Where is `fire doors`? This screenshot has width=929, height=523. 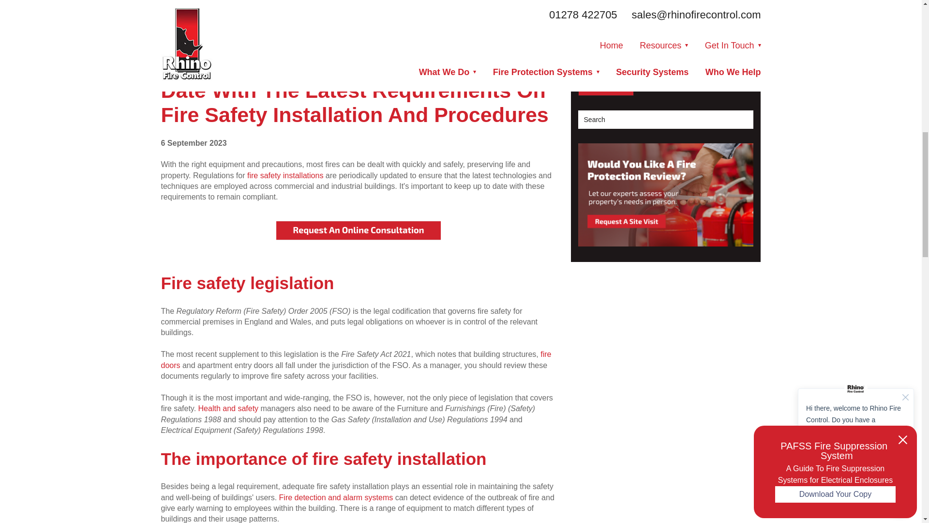 fire doors is located at coordinates (356, 359).